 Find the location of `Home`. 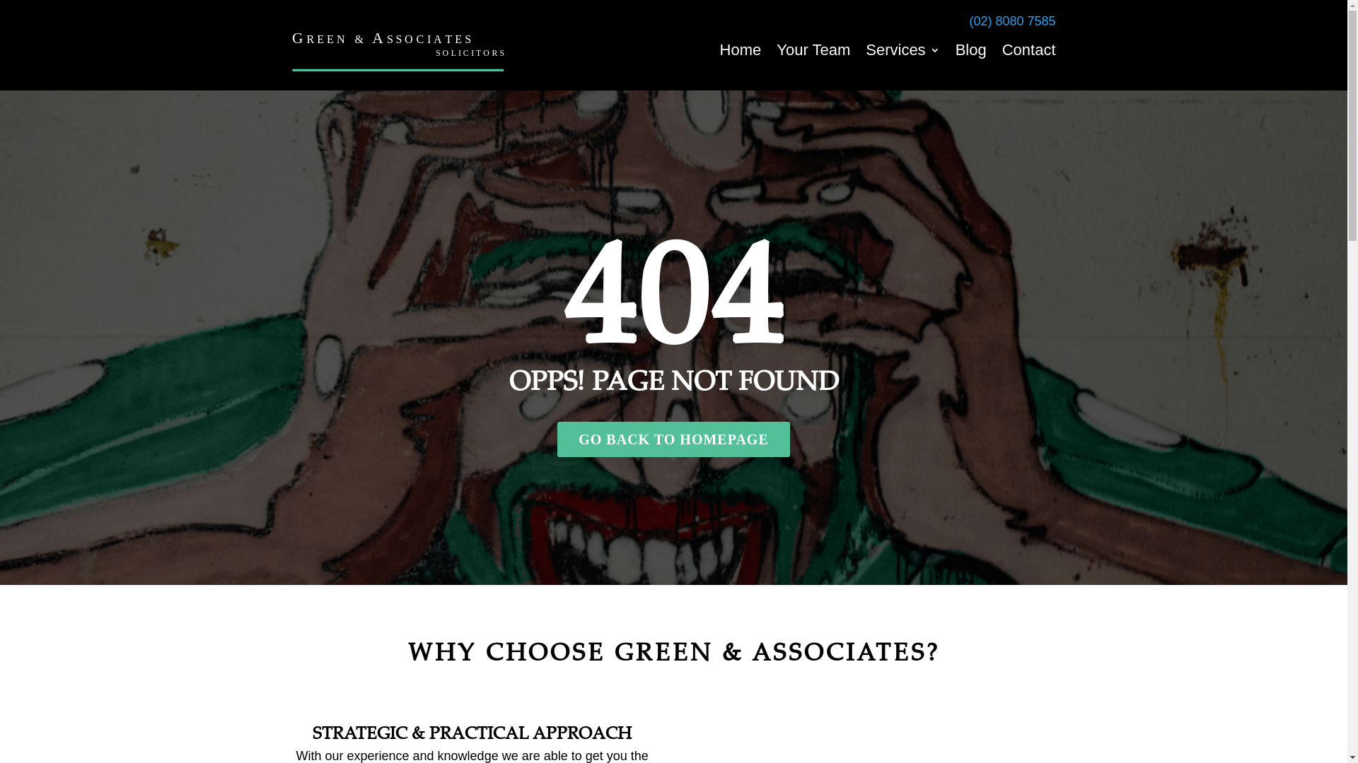

Home is located at coordinates (741, 50).